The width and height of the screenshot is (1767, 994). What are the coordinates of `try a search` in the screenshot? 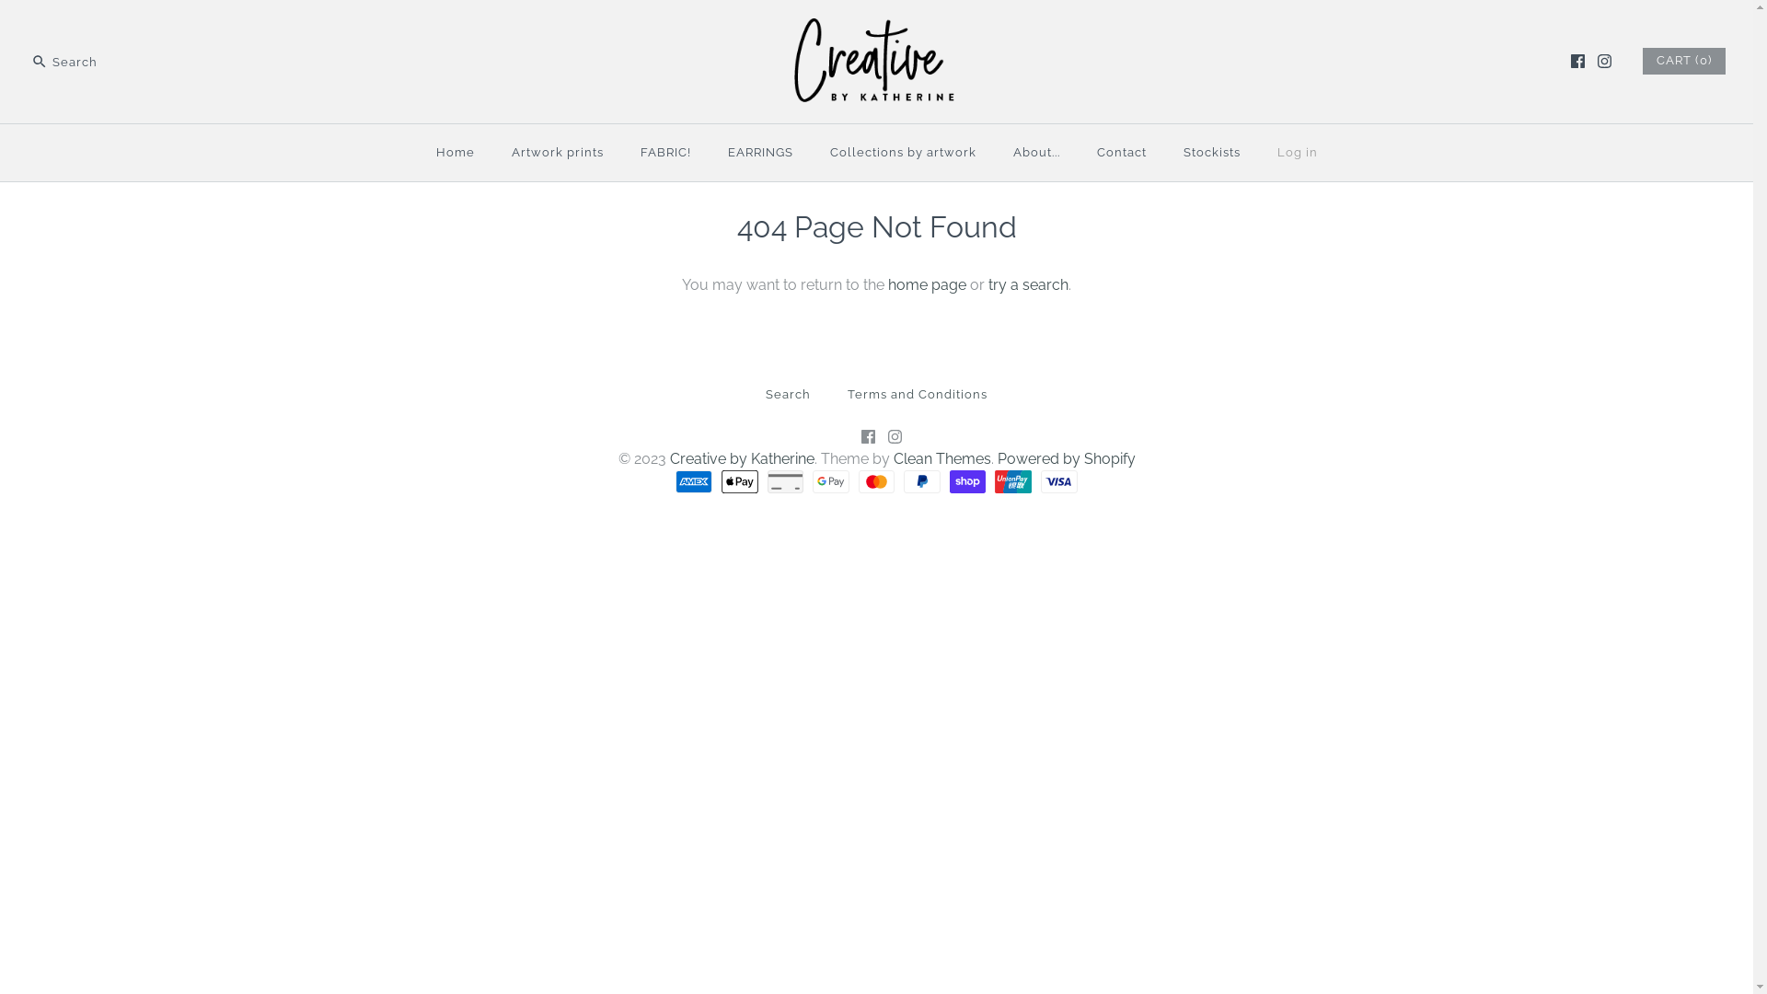 It's located at (1029, 285).